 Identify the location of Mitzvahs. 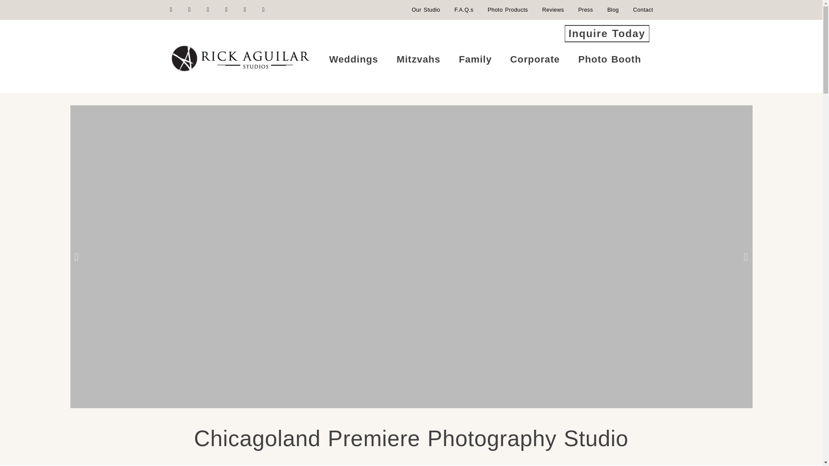
(418, 59).